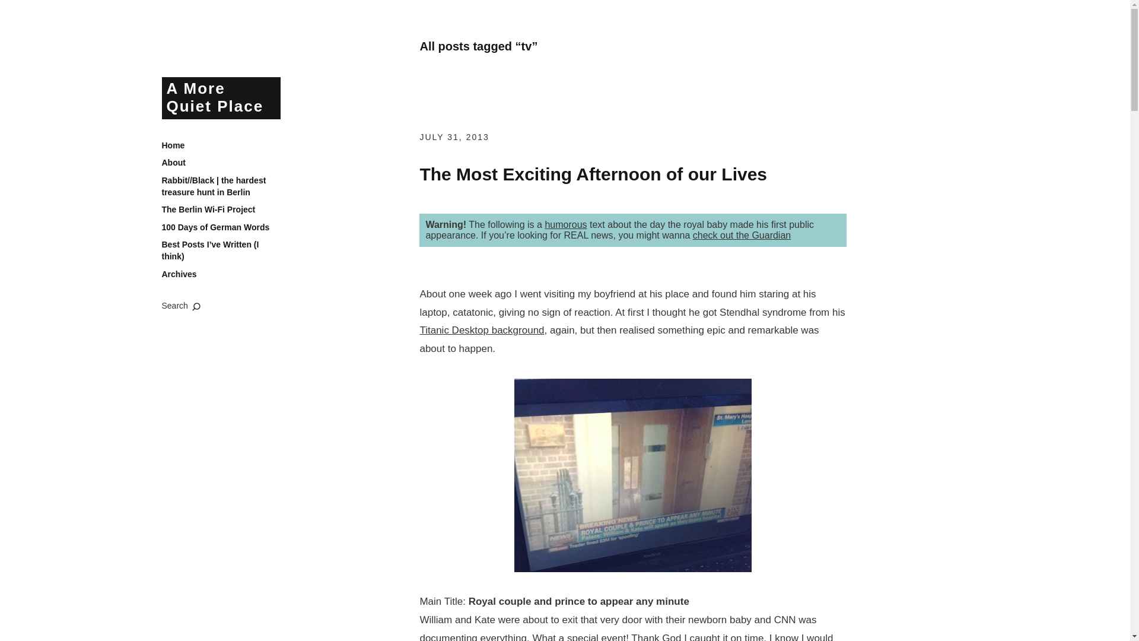 This screenshot has height=641, width=1139. Describe the element at coordinates (179, 274) in the screenshot. I see `Archives` at that location.